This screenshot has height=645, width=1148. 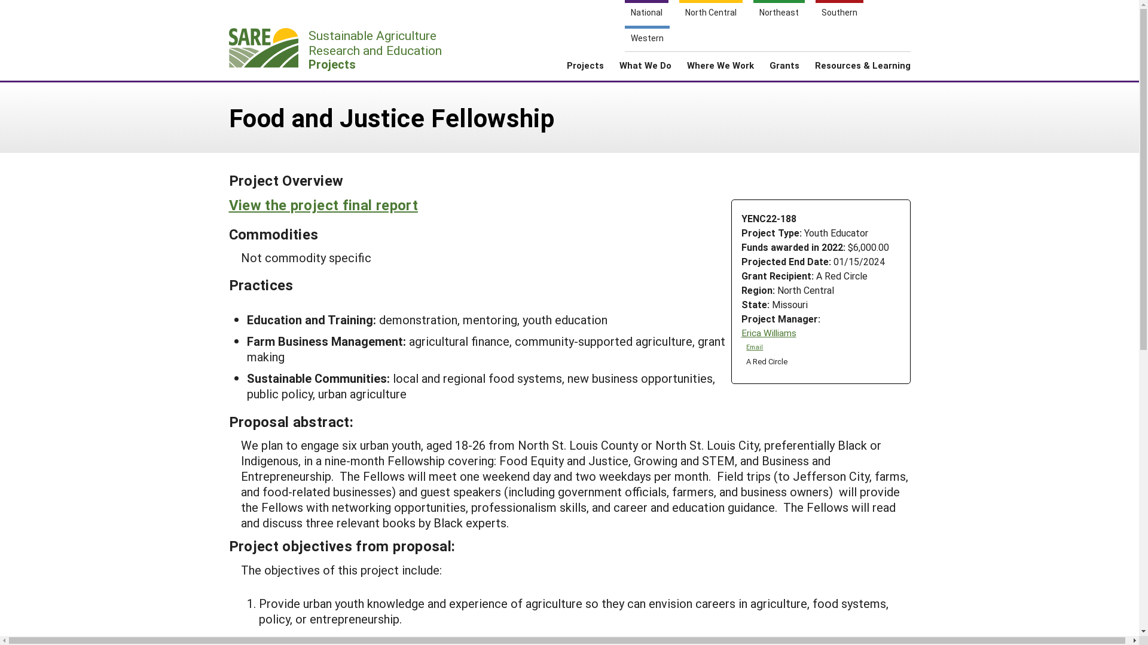 What do you see at coordinates (646, 69) in the screenshot?
I see `Southern` at bounding box center [646, 69].